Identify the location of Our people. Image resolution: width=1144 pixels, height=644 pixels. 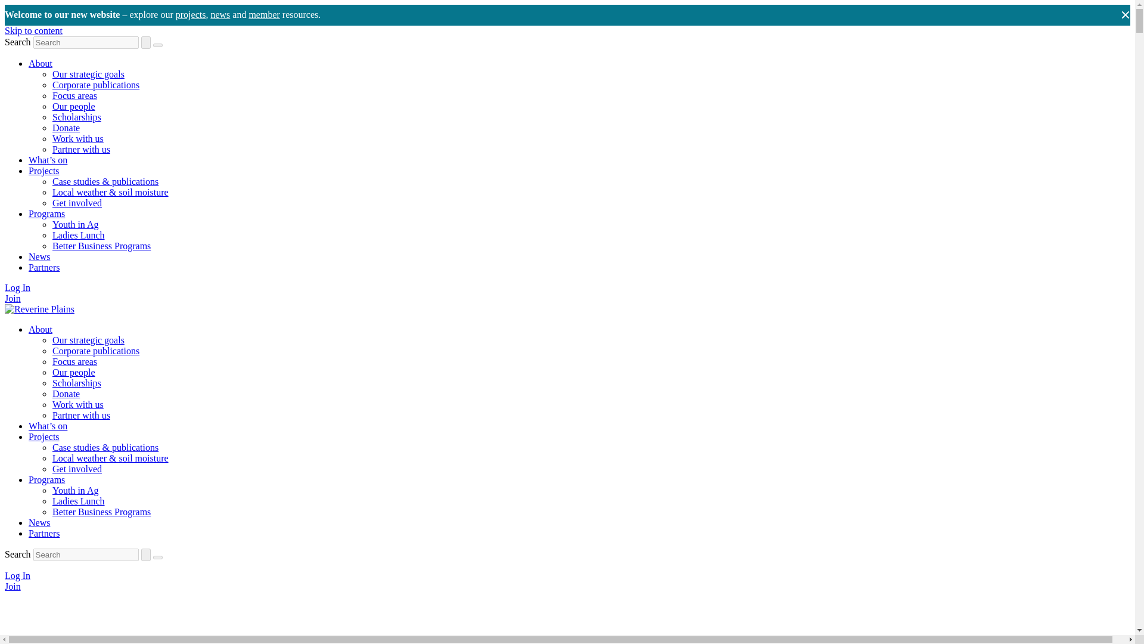
(74, 106).